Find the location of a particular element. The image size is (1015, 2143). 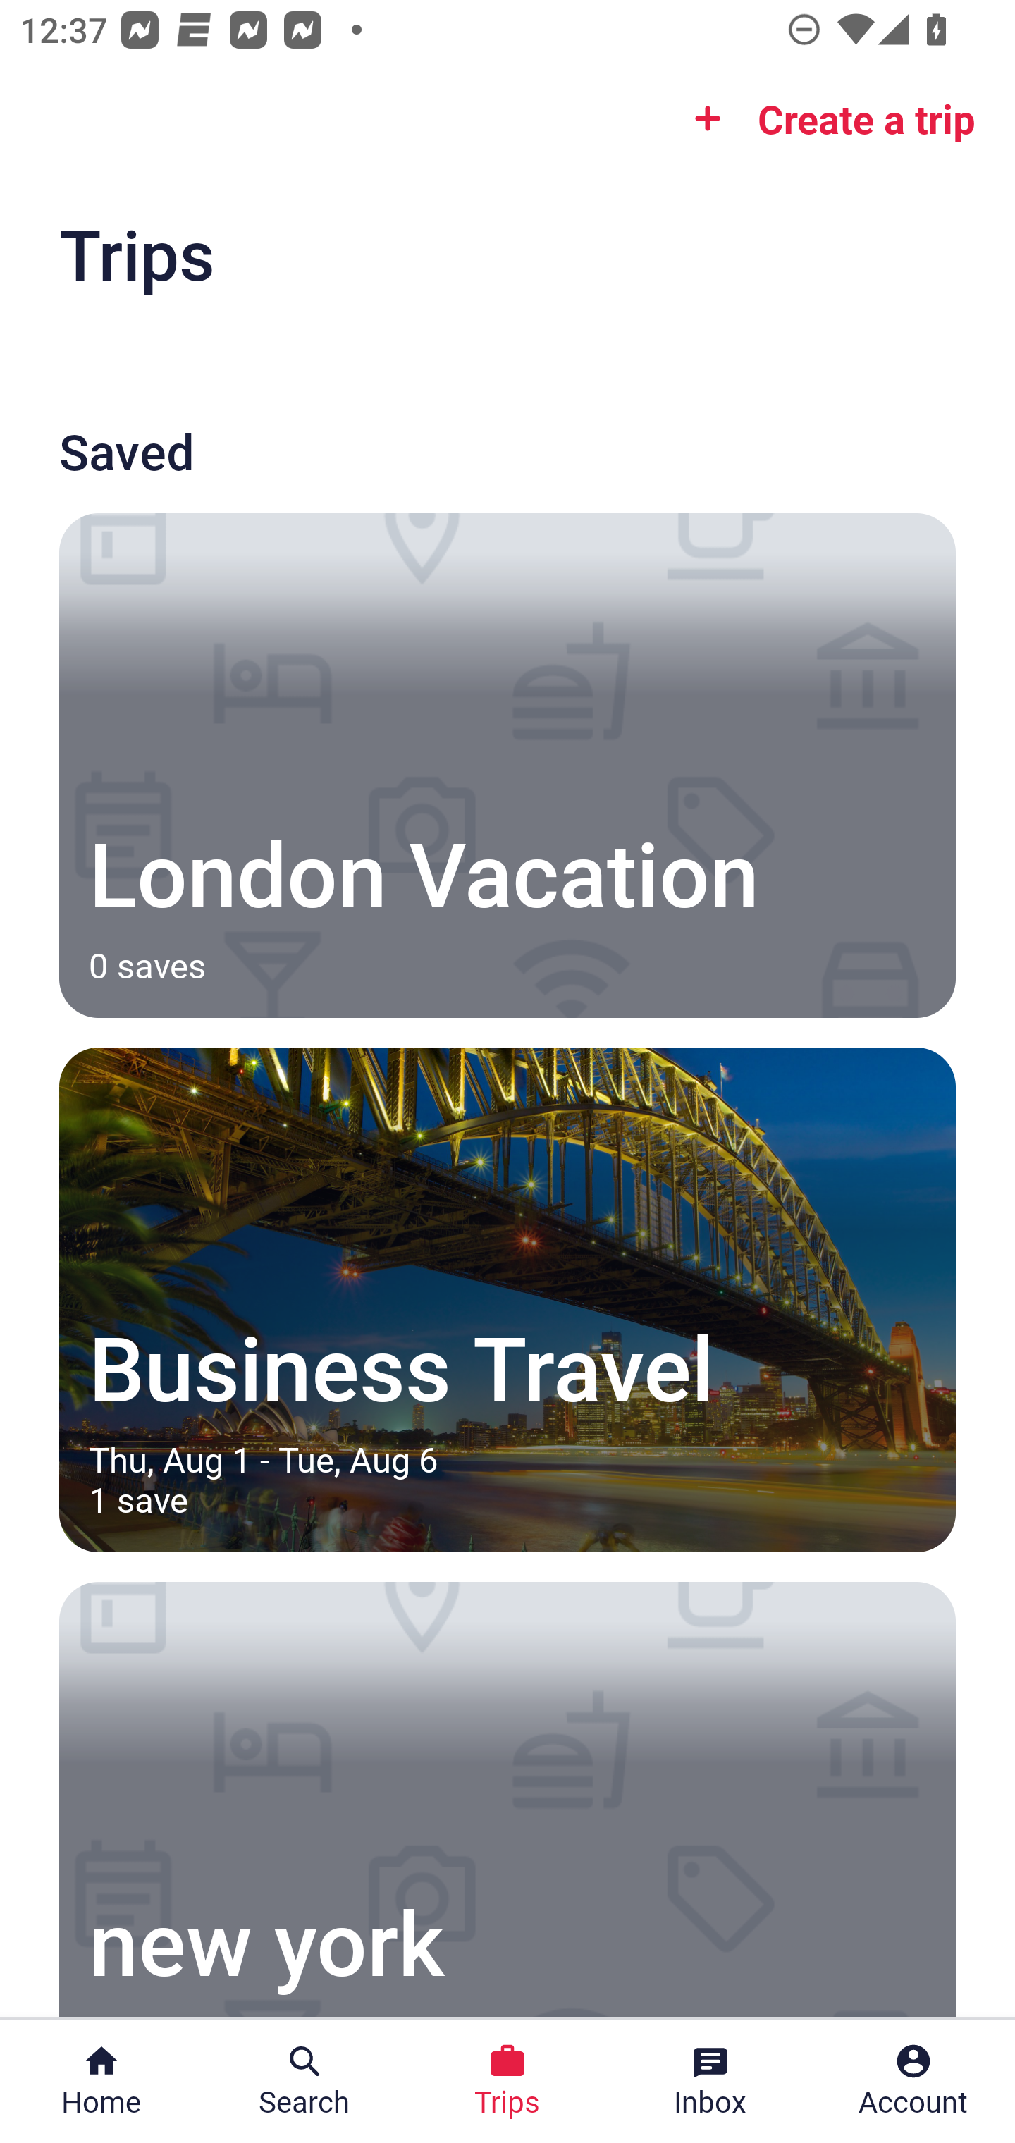

Search Search Button is located at coordinates (304, 2081).